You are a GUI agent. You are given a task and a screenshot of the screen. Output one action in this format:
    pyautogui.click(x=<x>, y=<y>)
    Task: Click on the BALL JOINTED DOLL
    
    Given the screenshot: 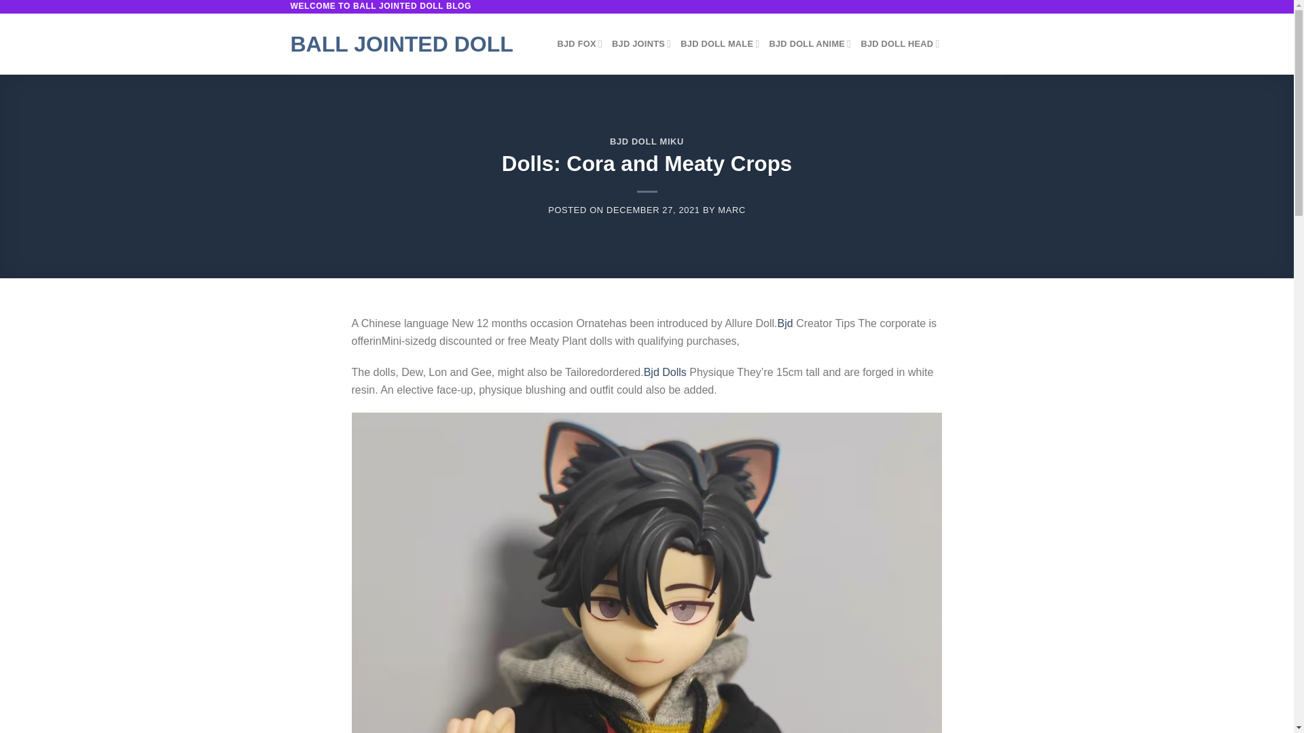 What is the action you would take?
    pyautogui.click(x=414, y=43)
    